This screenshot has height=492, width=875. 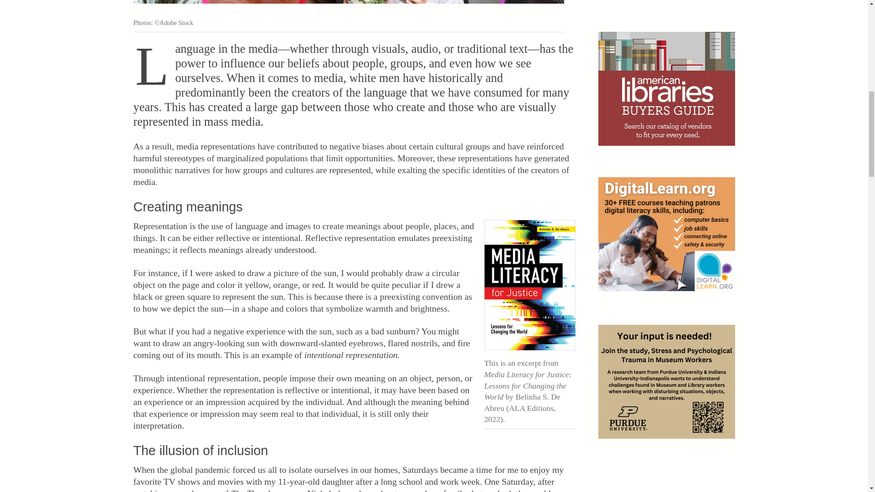 I want to click on Click here for more information, so click(x=666, y=234).